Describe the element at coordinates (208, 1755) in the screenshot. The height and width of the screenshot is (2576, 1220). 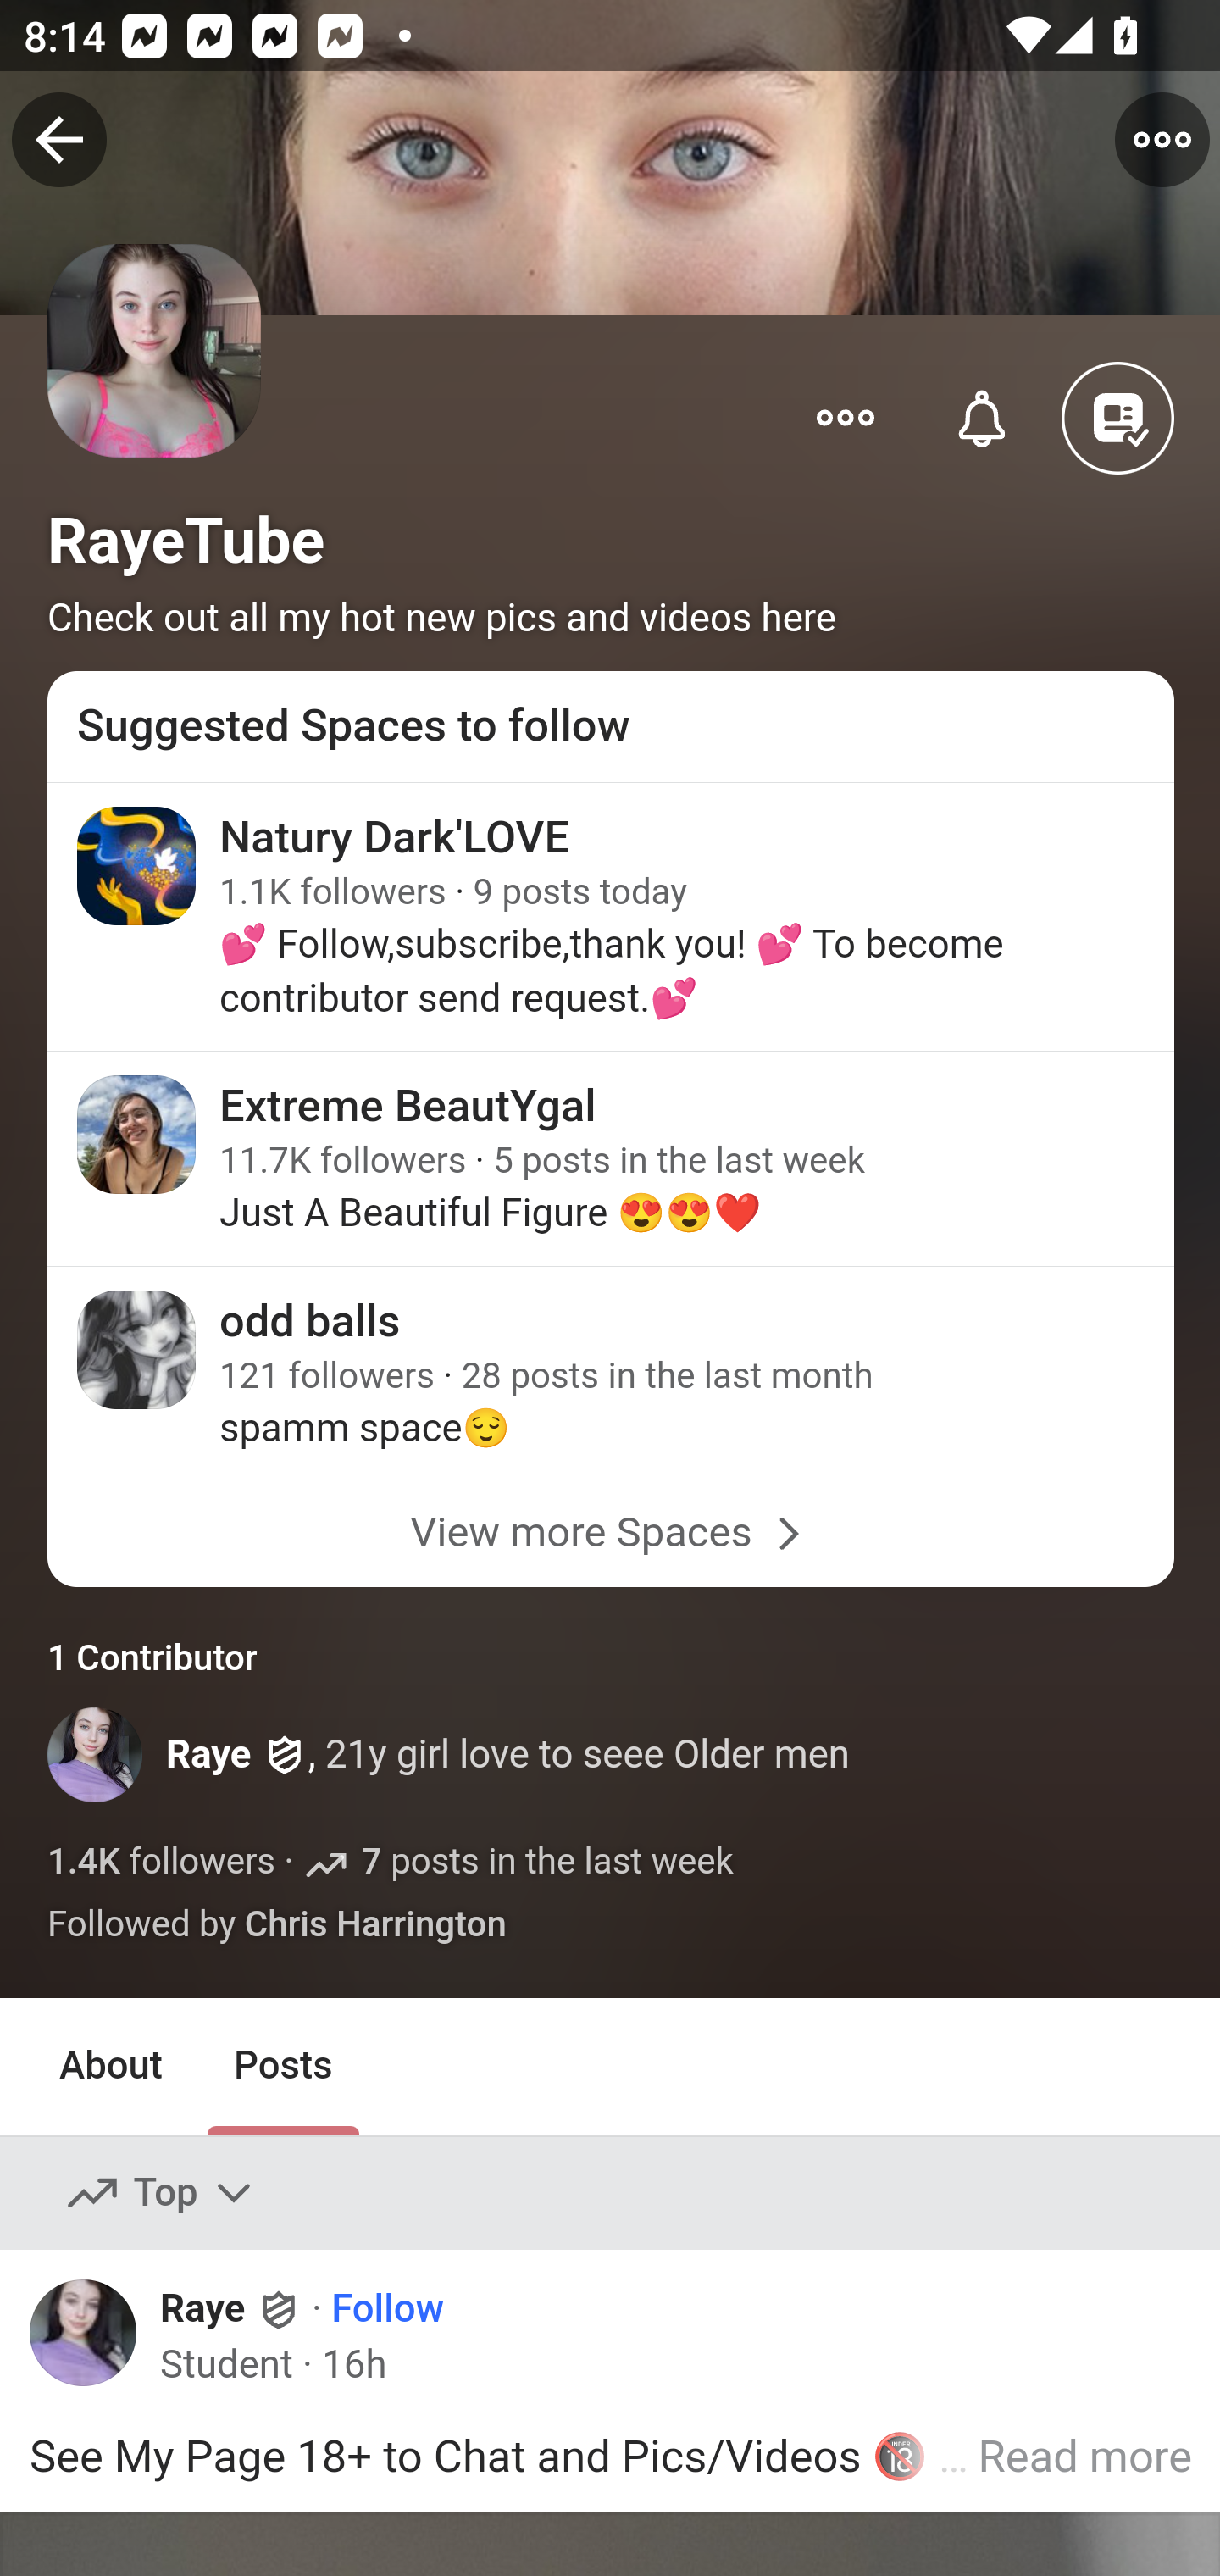
I see `Raye` at that location.